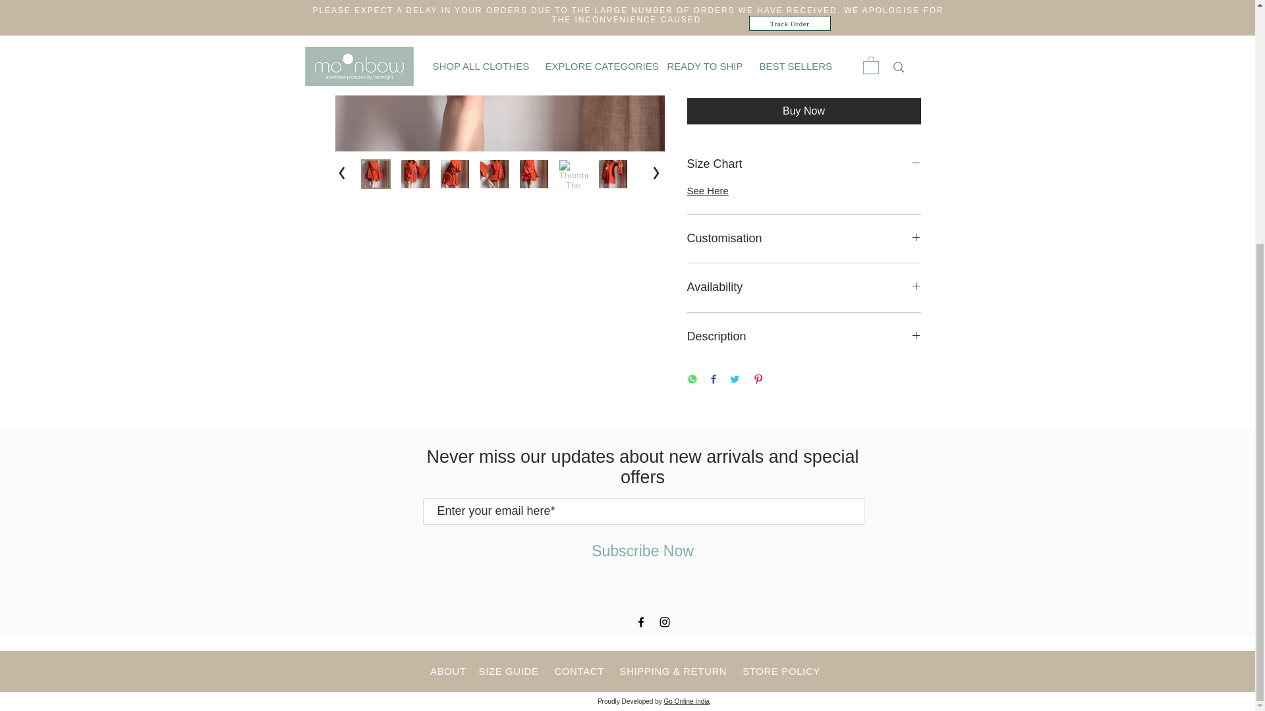  Describe the element at coordinates (804, 238) in the screenshot. I see `Customisation` at that location.